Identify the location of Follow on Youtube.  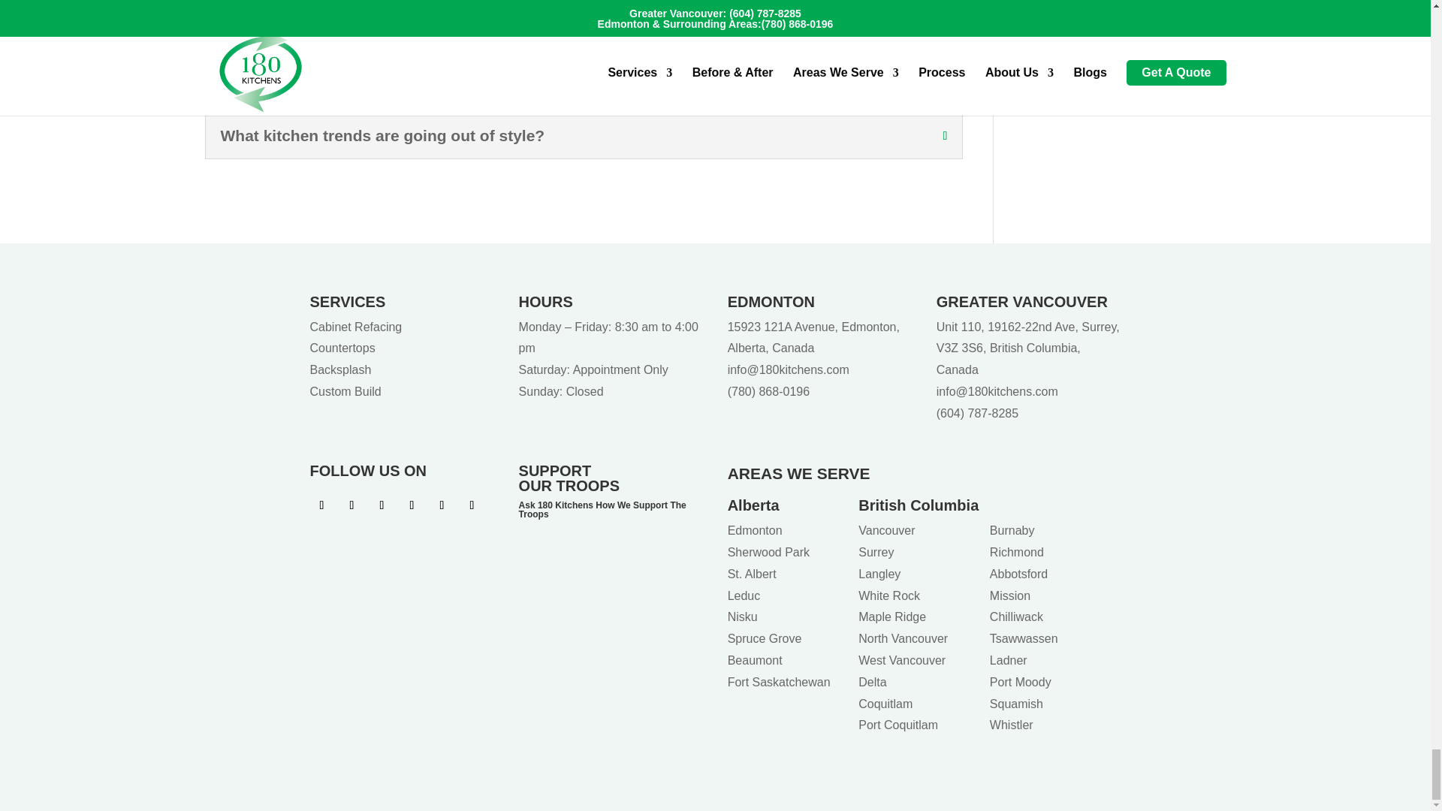
(382, 505).